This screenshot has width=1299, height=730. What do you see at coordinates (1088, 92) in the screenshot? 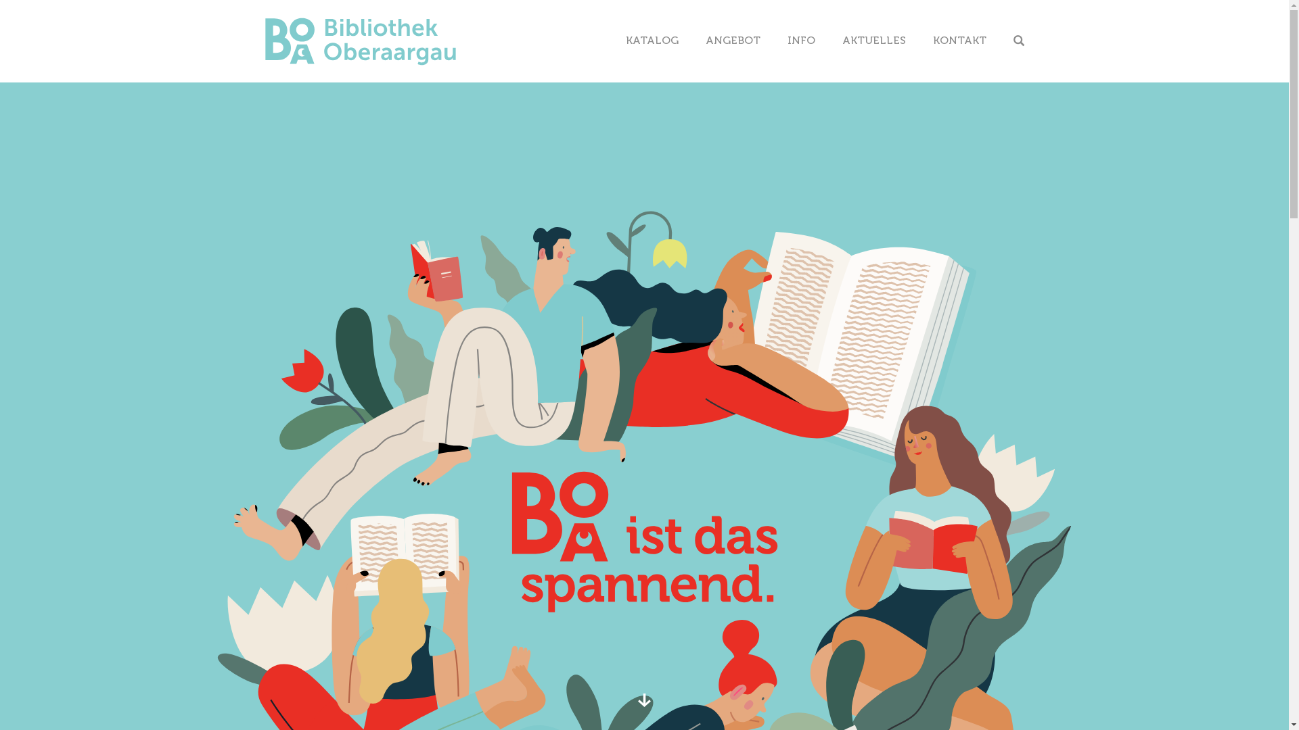
I see `Go!` at bounding box center [1088, 92].